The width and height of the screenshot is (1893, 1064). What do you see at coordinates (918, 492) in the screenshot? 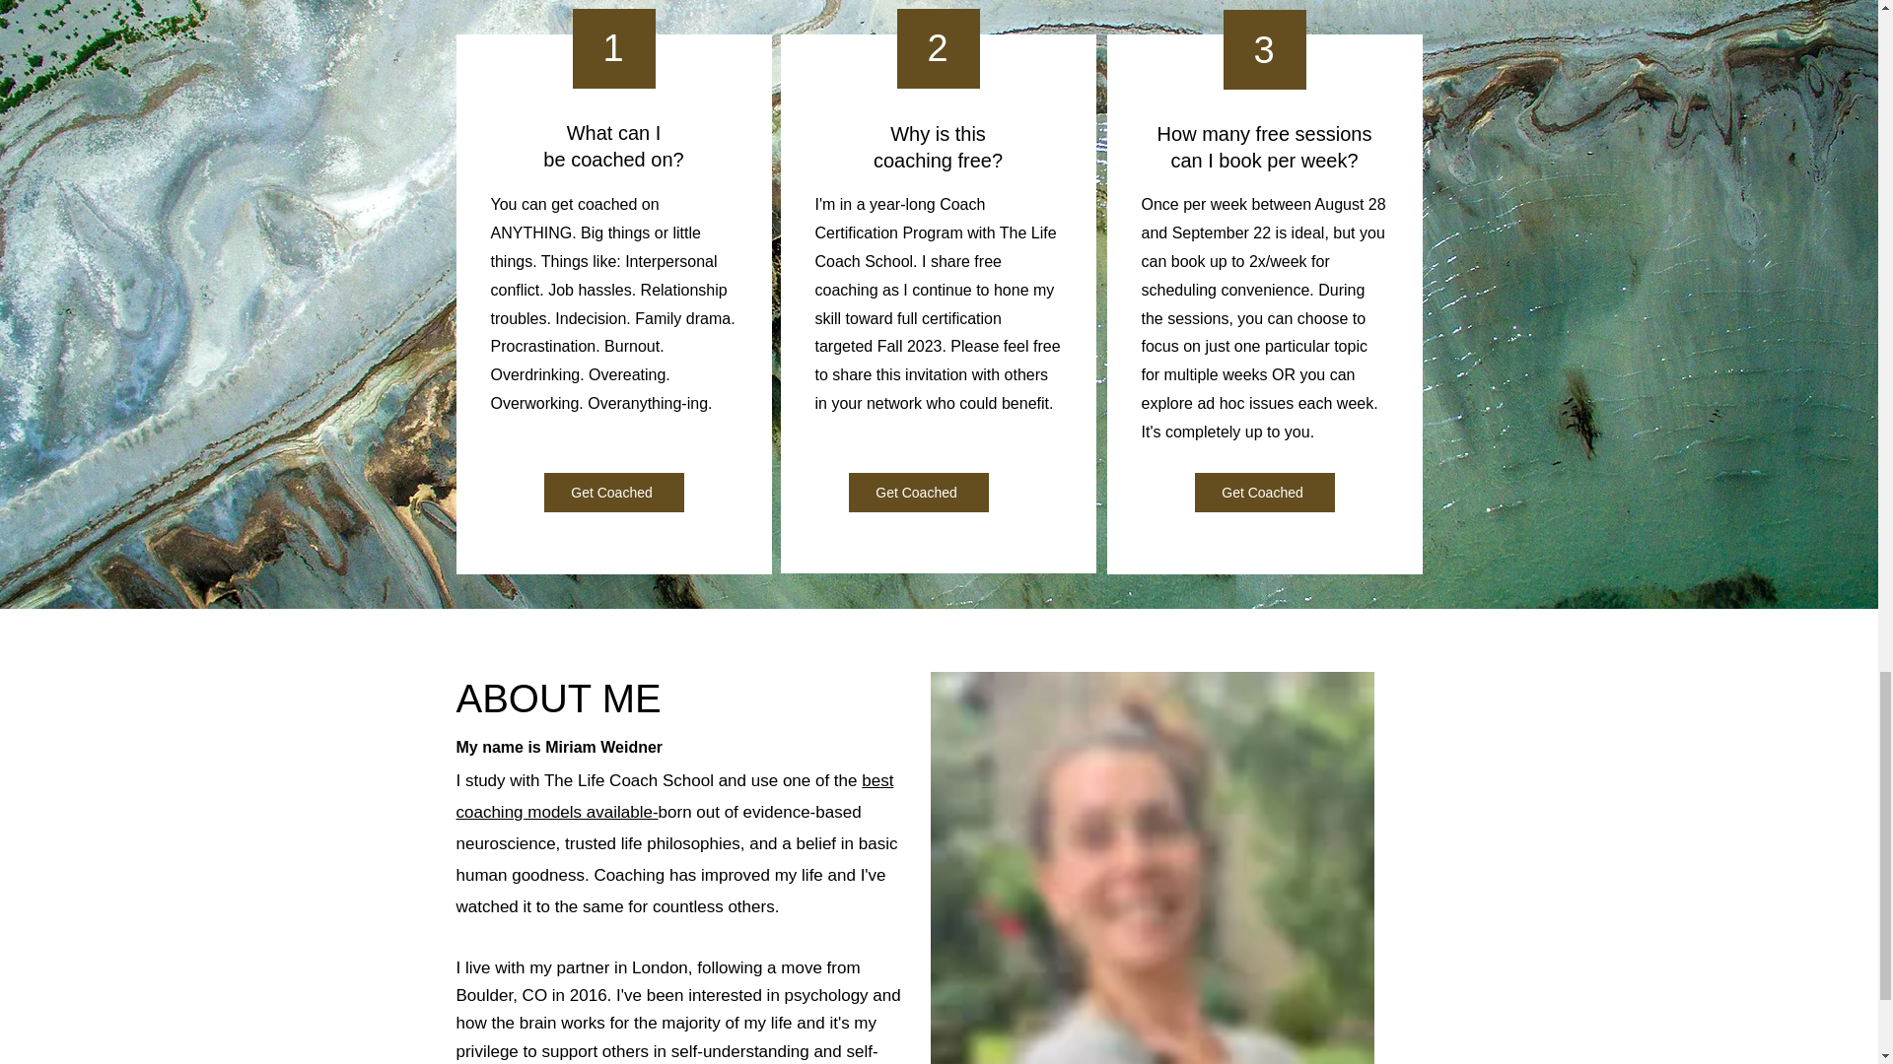
I see `Get Coached` at bounding box center [918, 492].